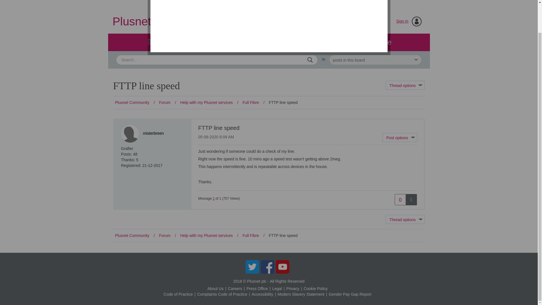 This screenshot has width=542, height=305. I want to click on Plusnet, so click(122, 3).